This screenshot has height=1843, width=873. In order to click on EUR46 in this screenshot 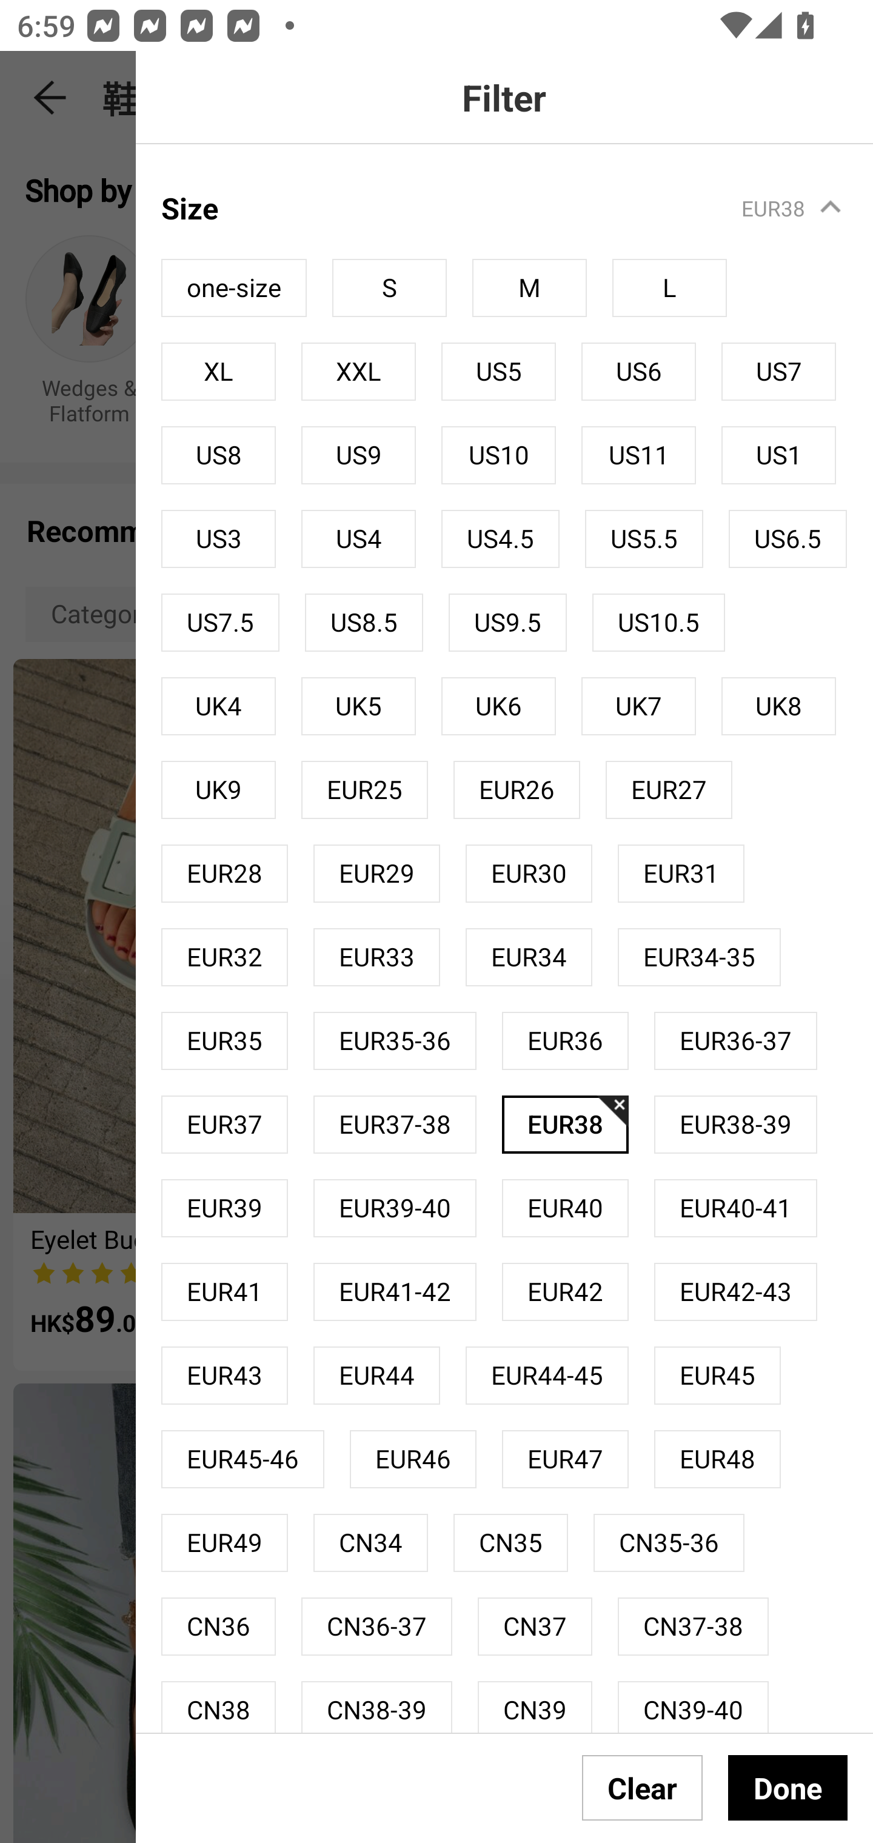, I will do `click(413, 1460)`.